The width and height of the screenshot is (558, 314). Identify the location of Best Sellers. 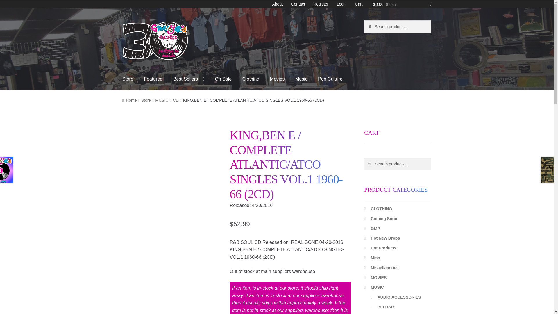
(188, 79).